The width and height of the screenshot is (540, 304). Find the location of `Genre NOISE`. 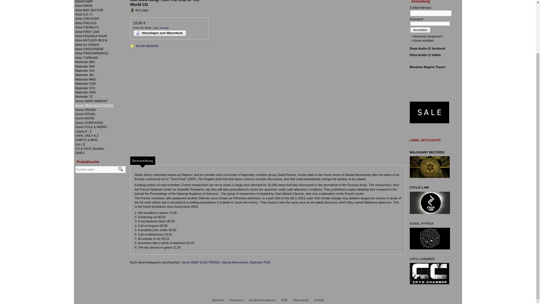

Genre NOISE is located at coordinates (85, 118).